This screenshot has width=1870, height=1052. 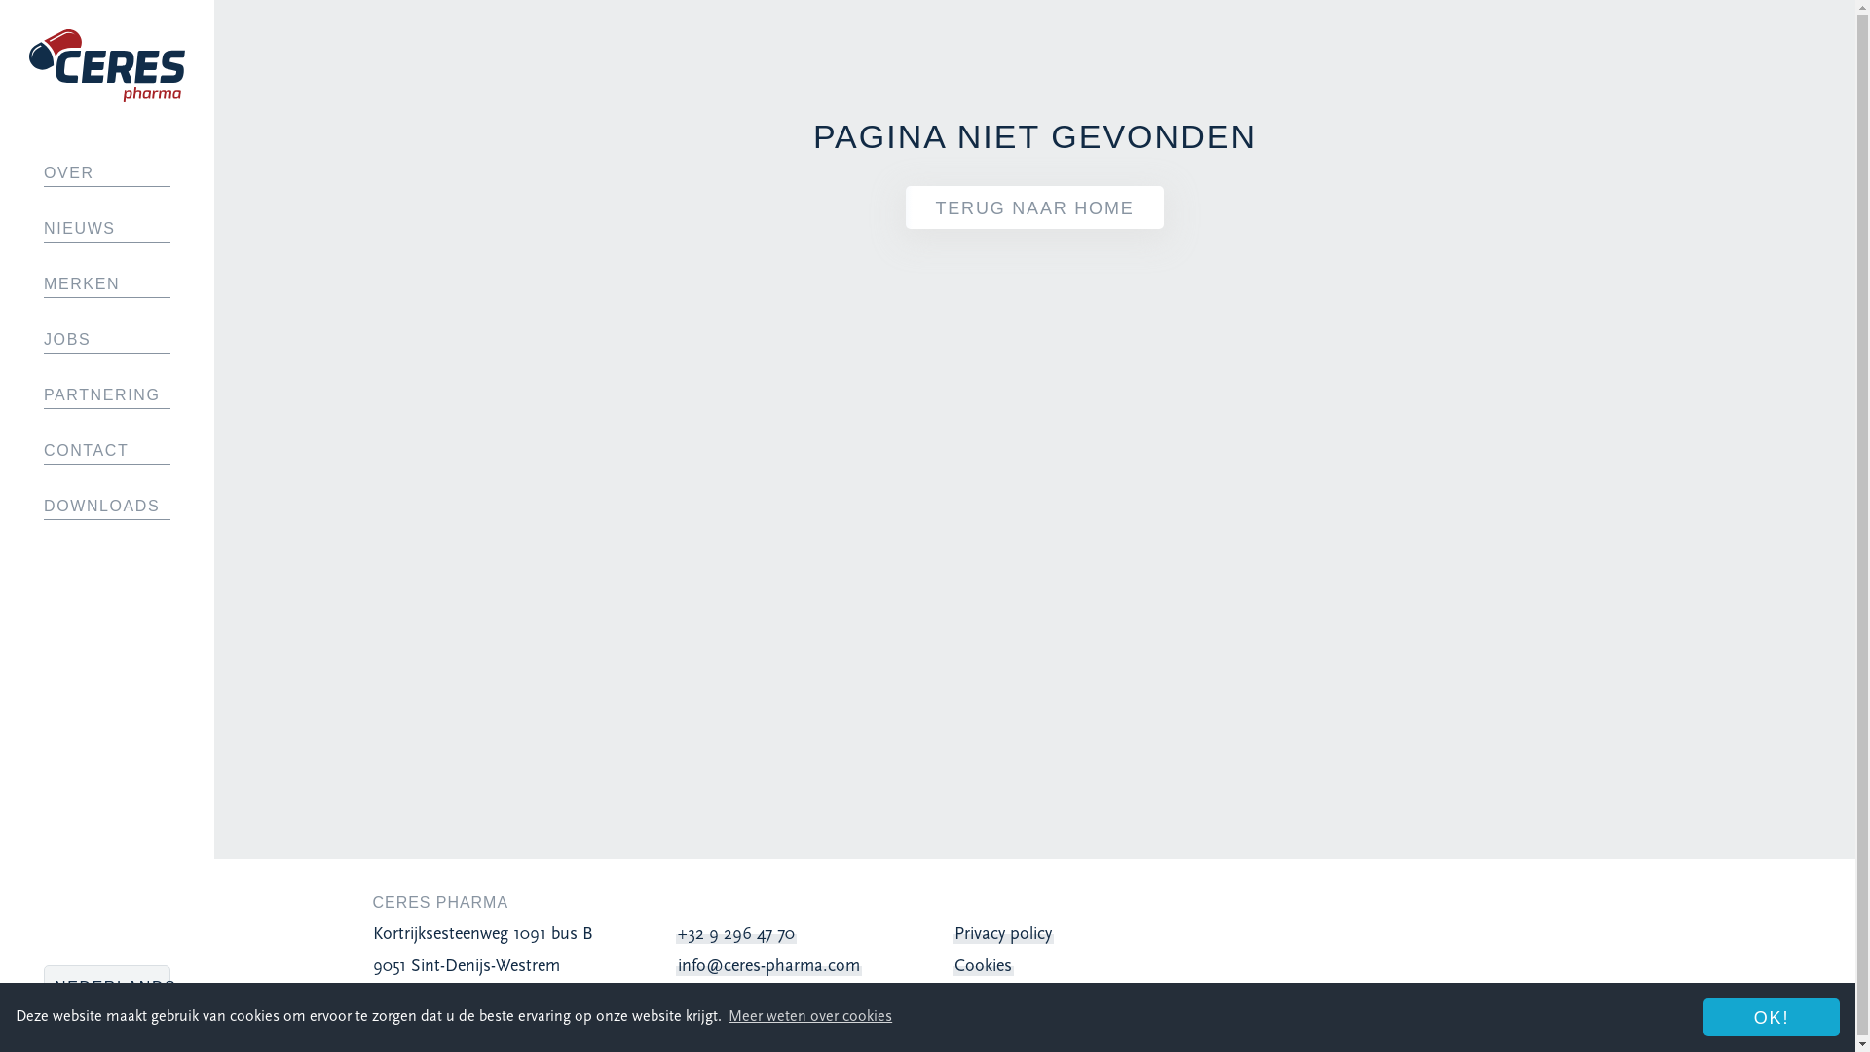 What do you see at coordinates (107, 173) in the screenshot?
I see `OVER` at bounding box center [107, 173].